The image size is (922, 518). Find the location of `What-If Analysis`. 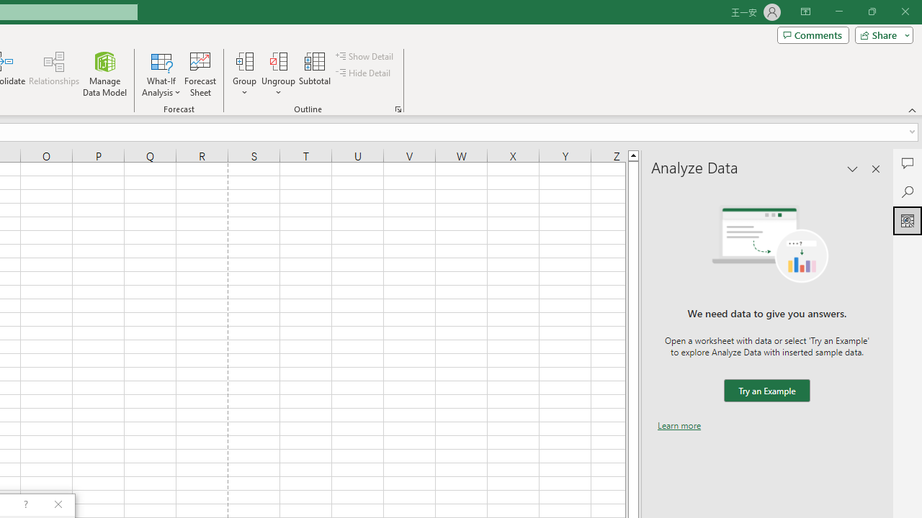

What-If Analysis is located at coordinates (161, 73).